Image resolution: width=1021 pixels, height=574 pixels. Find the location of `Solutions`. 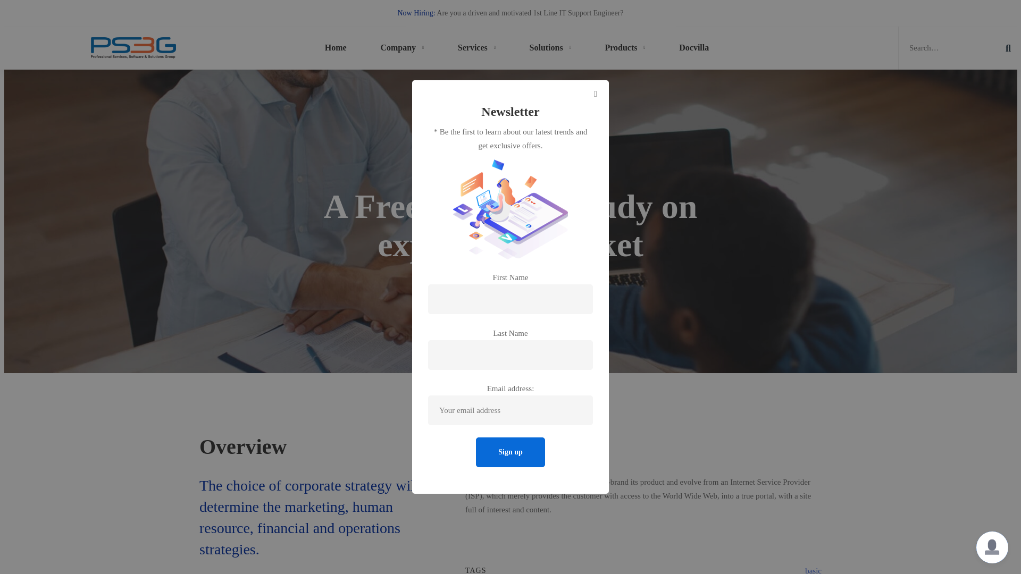

Solutions is located at coordinates (550, 48).